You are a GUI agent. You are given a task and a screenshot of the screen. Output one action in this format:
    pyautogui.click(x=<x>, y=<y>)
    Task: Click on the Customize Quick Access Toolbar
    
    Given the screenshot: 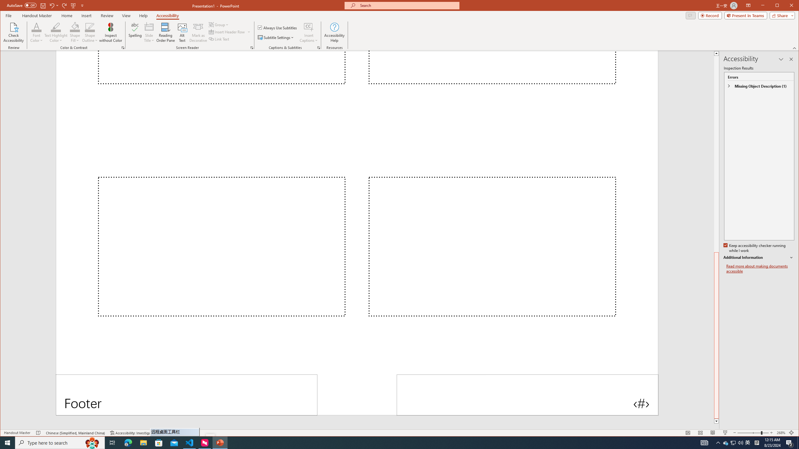 What is the action you would take?
    pyautogui.click(x=82, y=5)
    